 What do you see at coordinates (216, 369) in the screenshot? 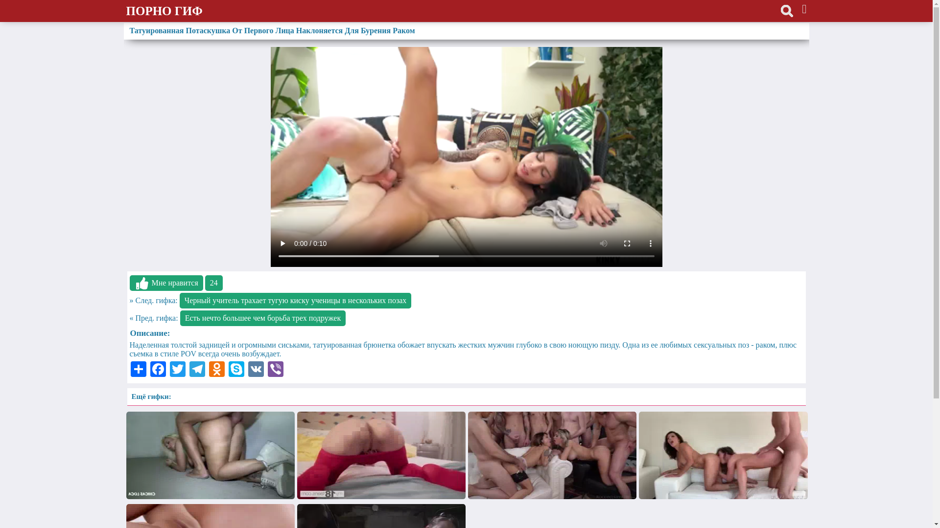
I see `Odnoklassniki` at bounding box center [216, 369].